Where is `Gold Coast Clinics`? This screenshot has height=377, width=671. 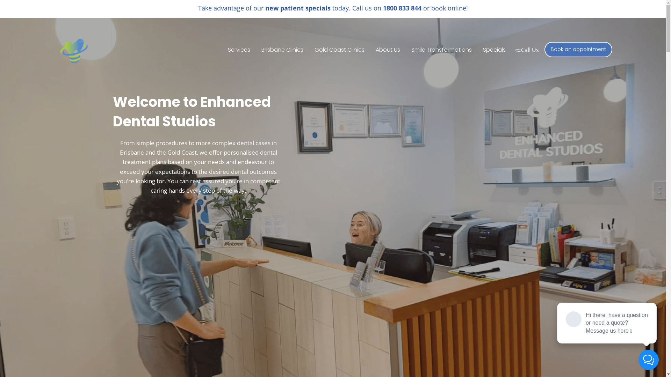 Gold Coast Clinics is located at coordinates (340, 50).